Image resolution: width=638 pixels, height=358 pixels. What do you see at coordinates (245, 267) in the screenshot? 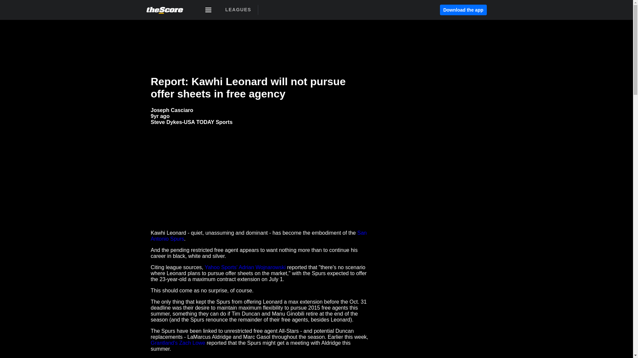
I see `Yahoo Sports' Adrian Wojnarowski` at bounding box center [245, 267].